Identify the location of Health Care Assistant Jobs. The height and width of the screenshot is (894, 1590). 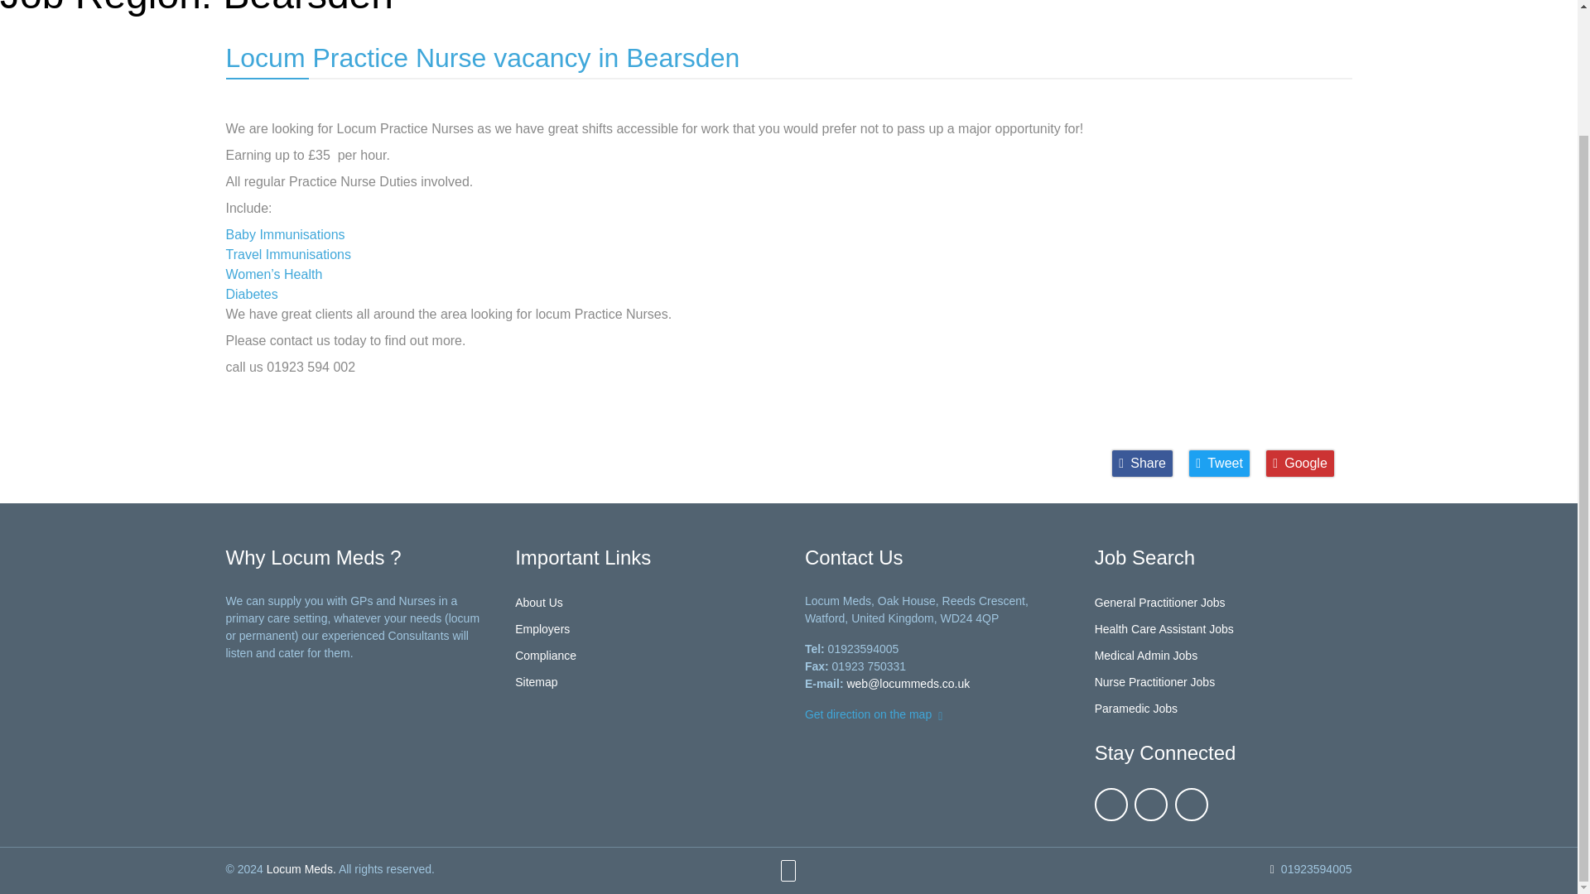
(1164, 628).